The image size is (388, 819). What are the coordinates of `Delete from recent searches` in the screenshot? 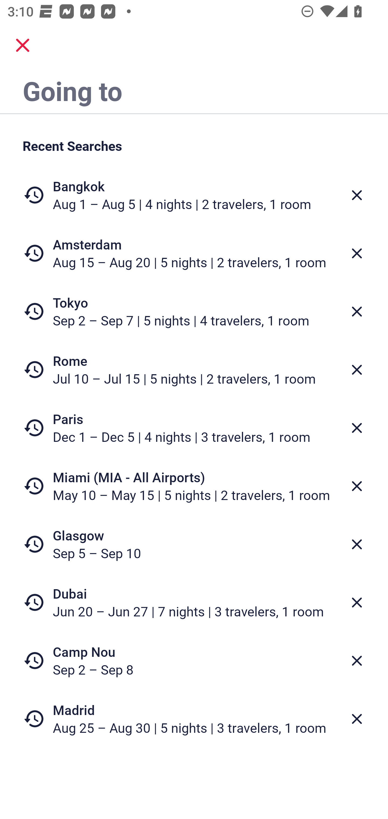 It's located at (357, 428).